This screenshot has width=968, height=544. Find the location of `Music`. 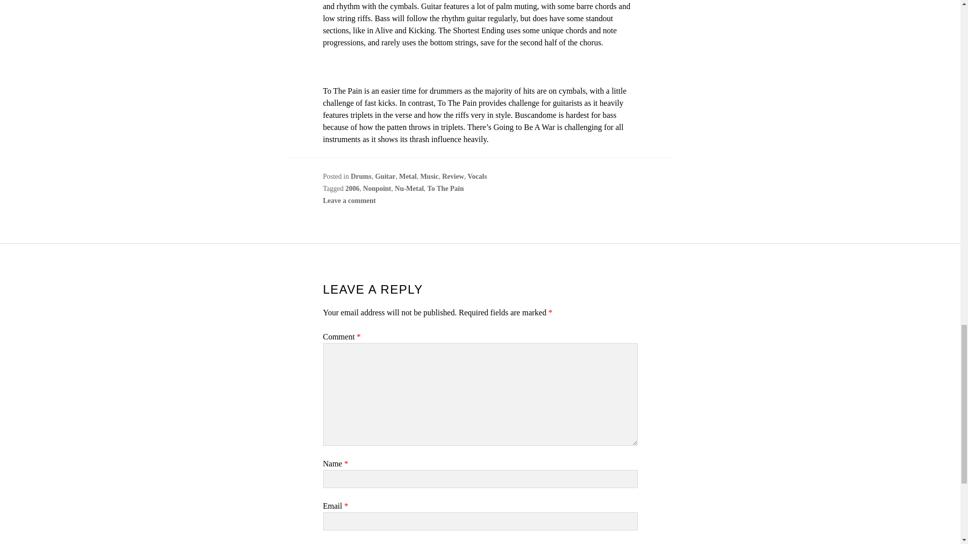

Music is located at coordinates (429, 176).